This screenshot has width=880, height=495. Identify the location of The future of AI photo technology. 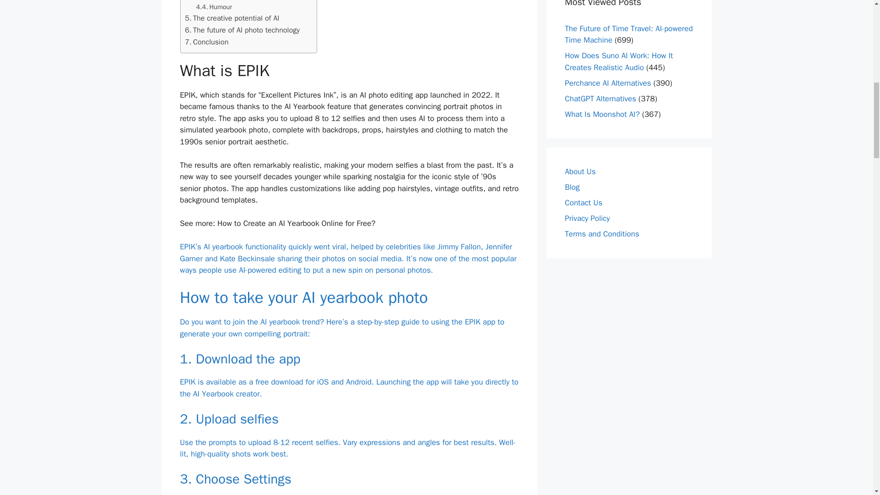
(242, 30).